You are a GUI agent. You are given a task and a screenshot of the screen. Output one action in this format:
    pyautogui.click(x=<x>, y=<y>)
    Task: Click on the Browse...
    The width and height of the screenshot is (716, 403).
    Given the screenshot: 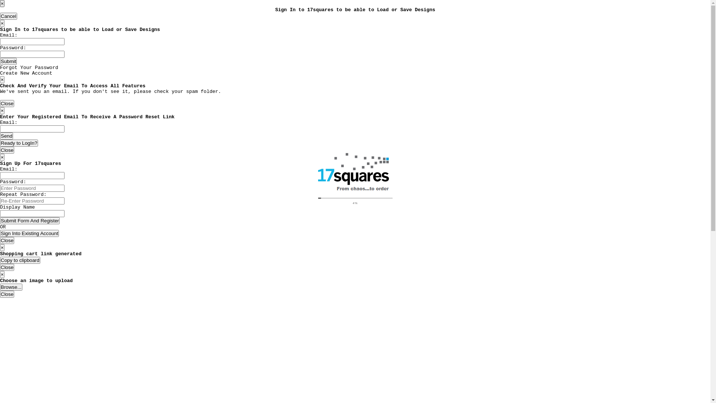 What is the action you would take?
    pyautogui.click(x=11, y=287)
    